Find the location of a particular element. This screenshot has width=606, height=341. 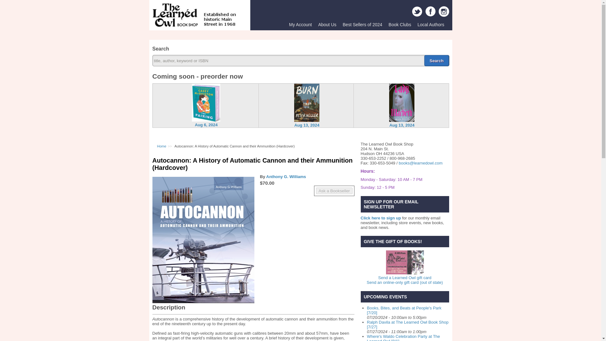

Book Clubs is located at coordinates (400, 25).